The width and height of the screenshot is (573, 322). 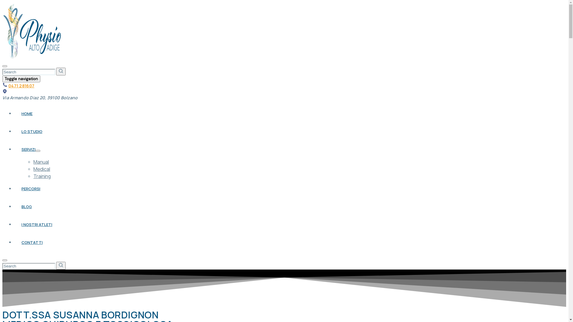 What do you see at coordinates (37, 225) in the screenshot?
I see `I NOSTRI ATLETI` at bounding box center [37, 225].